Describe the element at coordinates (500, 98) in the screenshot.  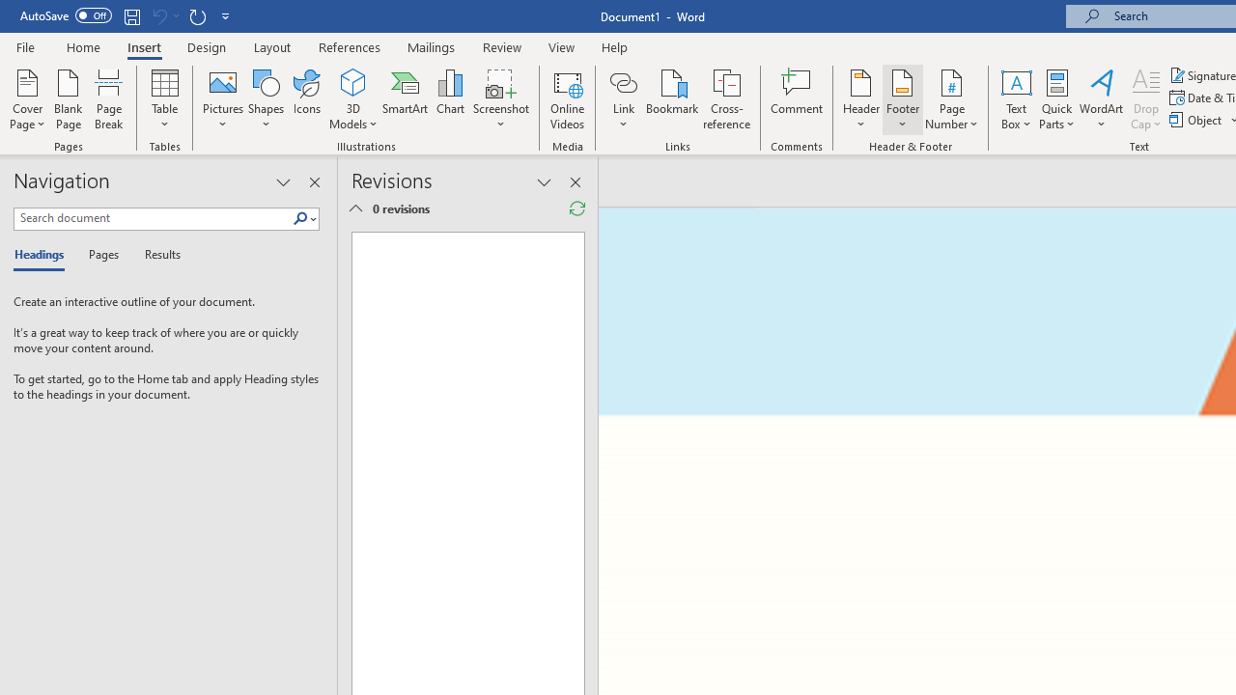
I see `Screenshot` at that location.